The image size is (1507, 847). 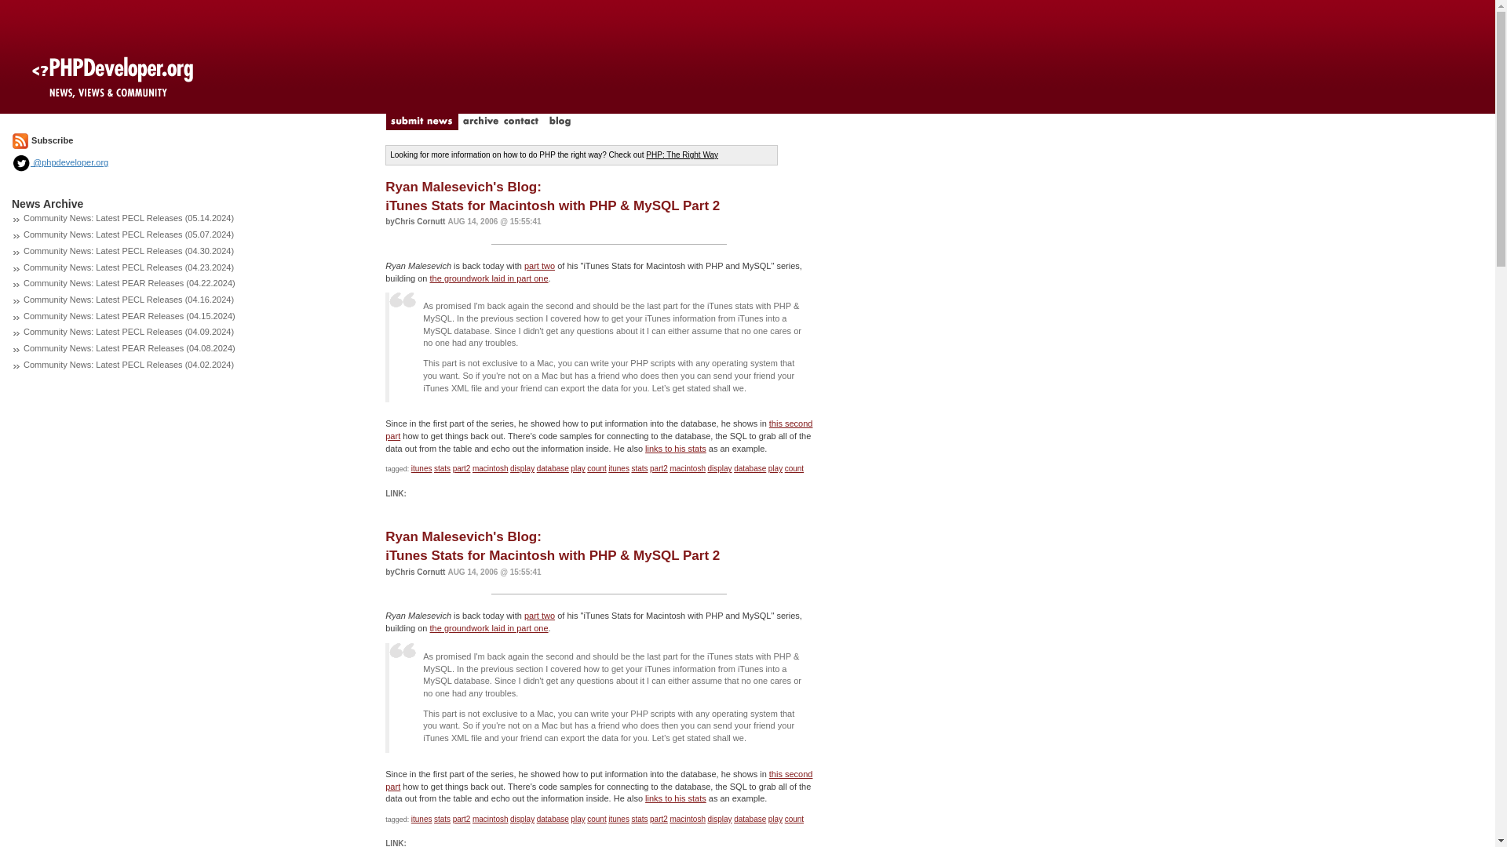 What do you see at coordinates (523, 467) in the screenshot?
I see `display` at bounding box center [523, 467].